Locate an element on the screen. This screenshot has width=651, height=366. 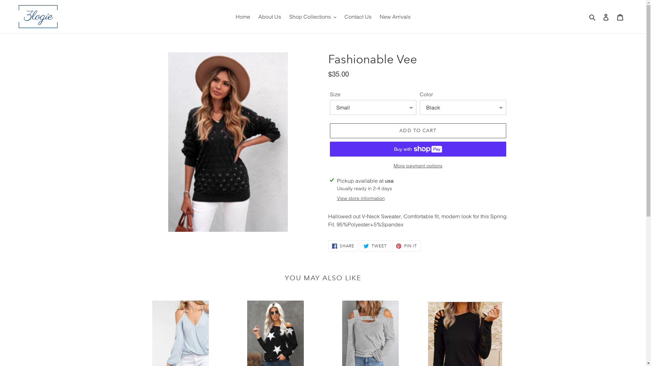
Log in is located at coordinates (606, 17).